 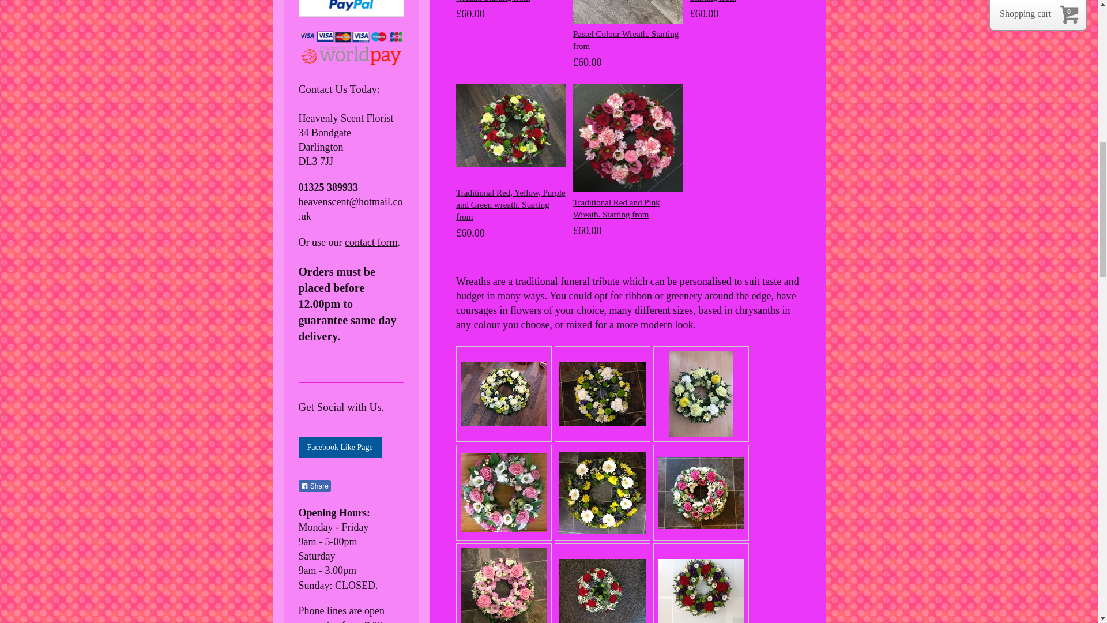 What do you see at coordinates (503, 393) in the screenshot?
I see `mixed wreath ` at bounding box center [503, 393].